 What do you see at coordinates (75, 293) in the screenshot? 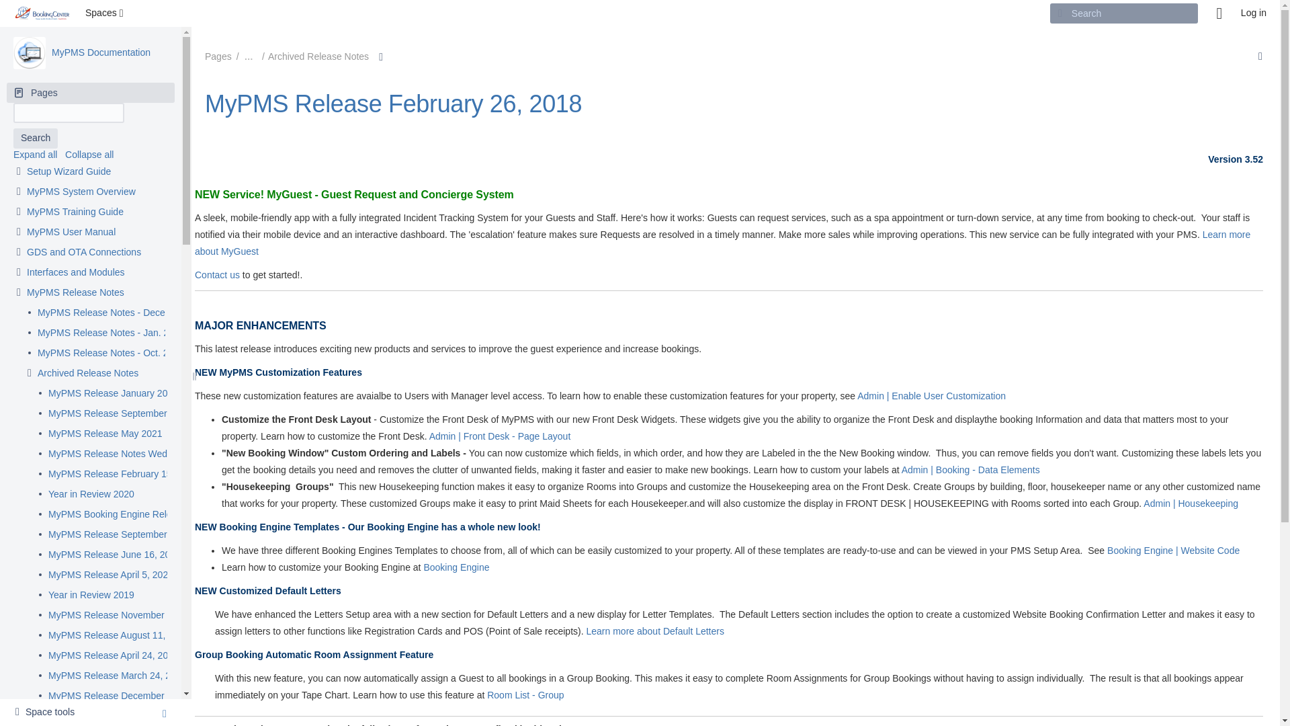
I see `MyPMS Release Notes` at bounding box center [75, 293].